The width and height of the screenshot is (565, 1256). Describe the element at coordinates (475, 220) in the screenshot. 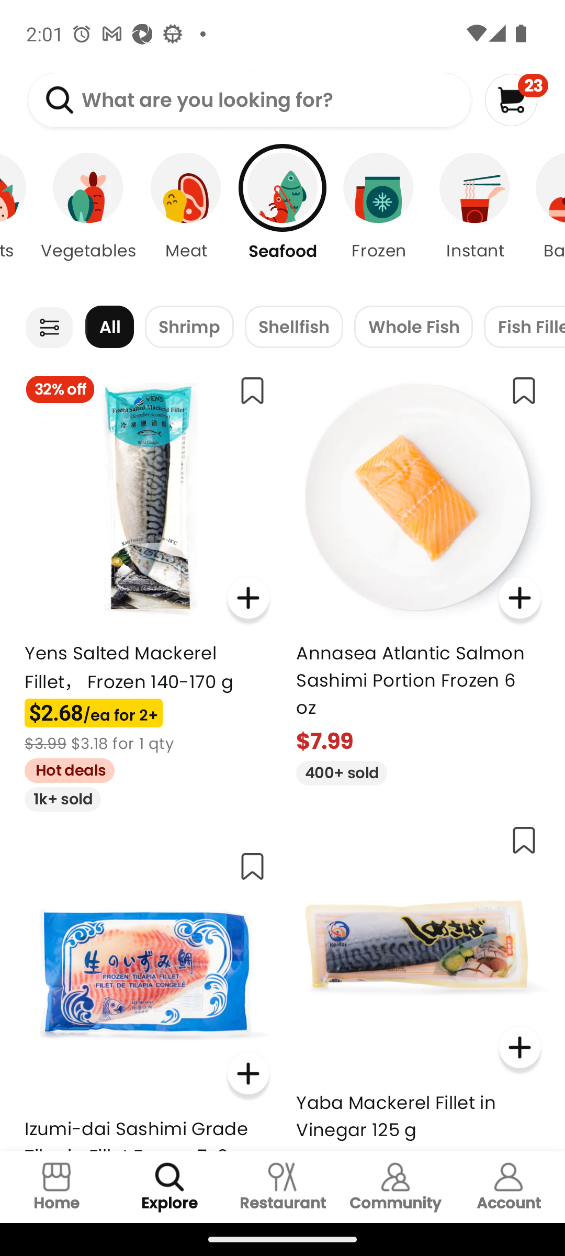

I see `Instant` at that location.